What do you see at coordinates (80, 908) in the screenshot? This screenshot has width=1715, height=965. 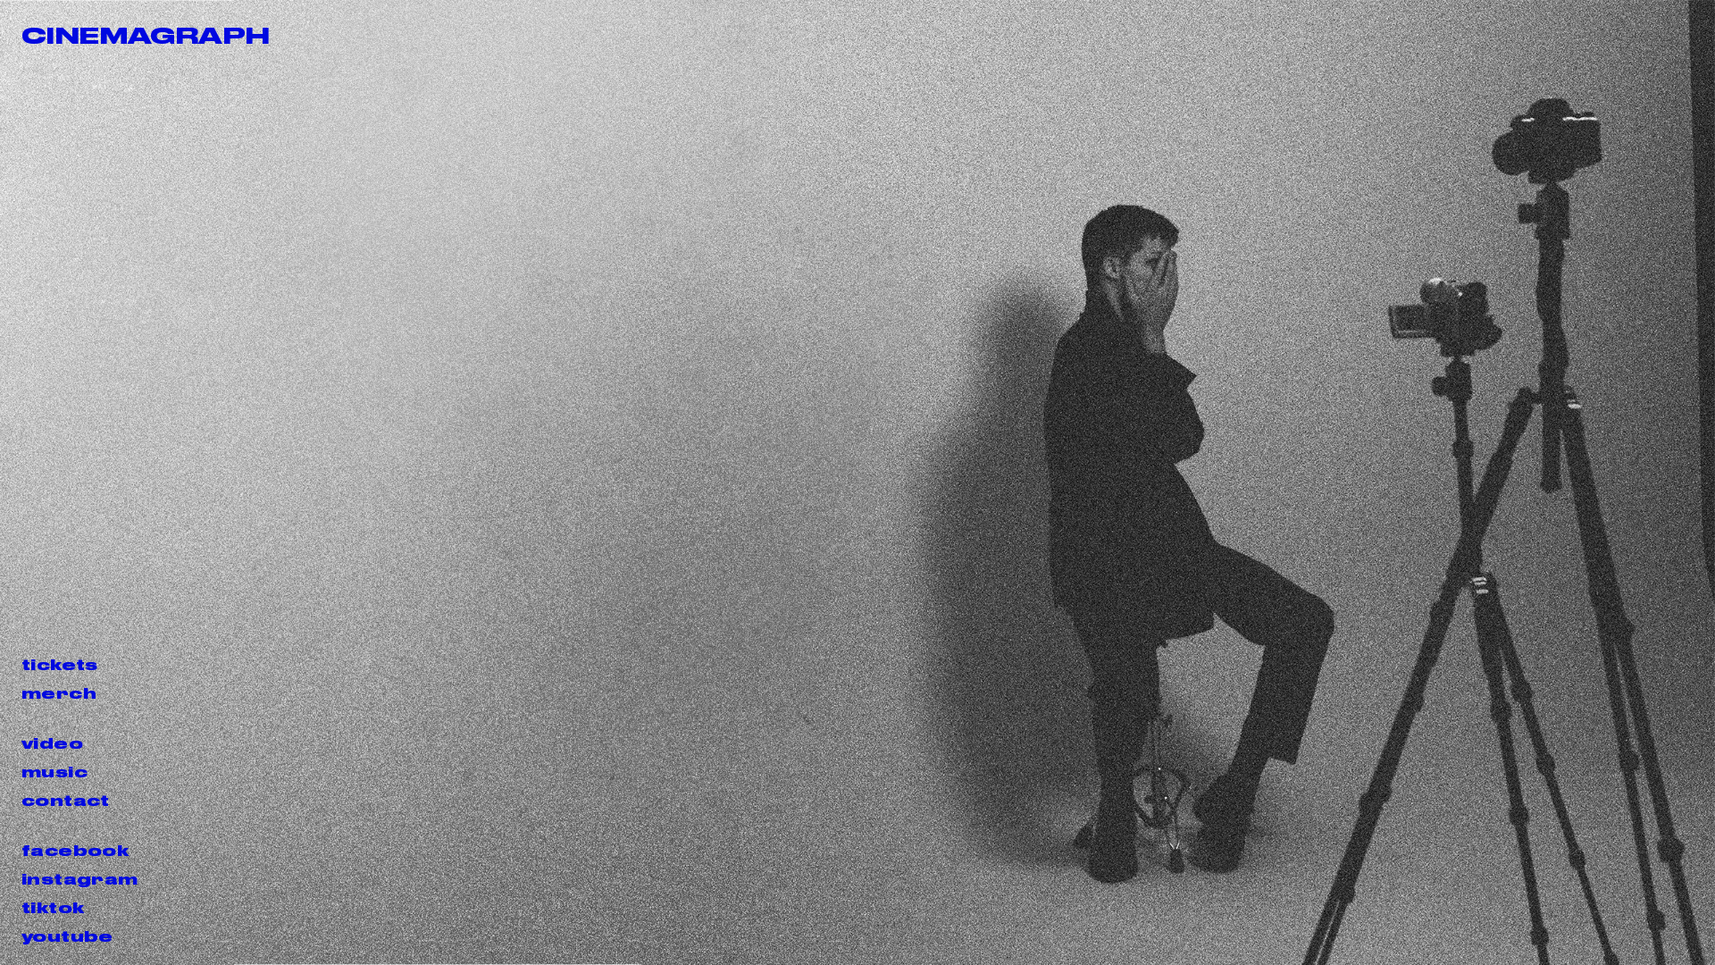 I see `tiktok` at bounding box center [80, 908].